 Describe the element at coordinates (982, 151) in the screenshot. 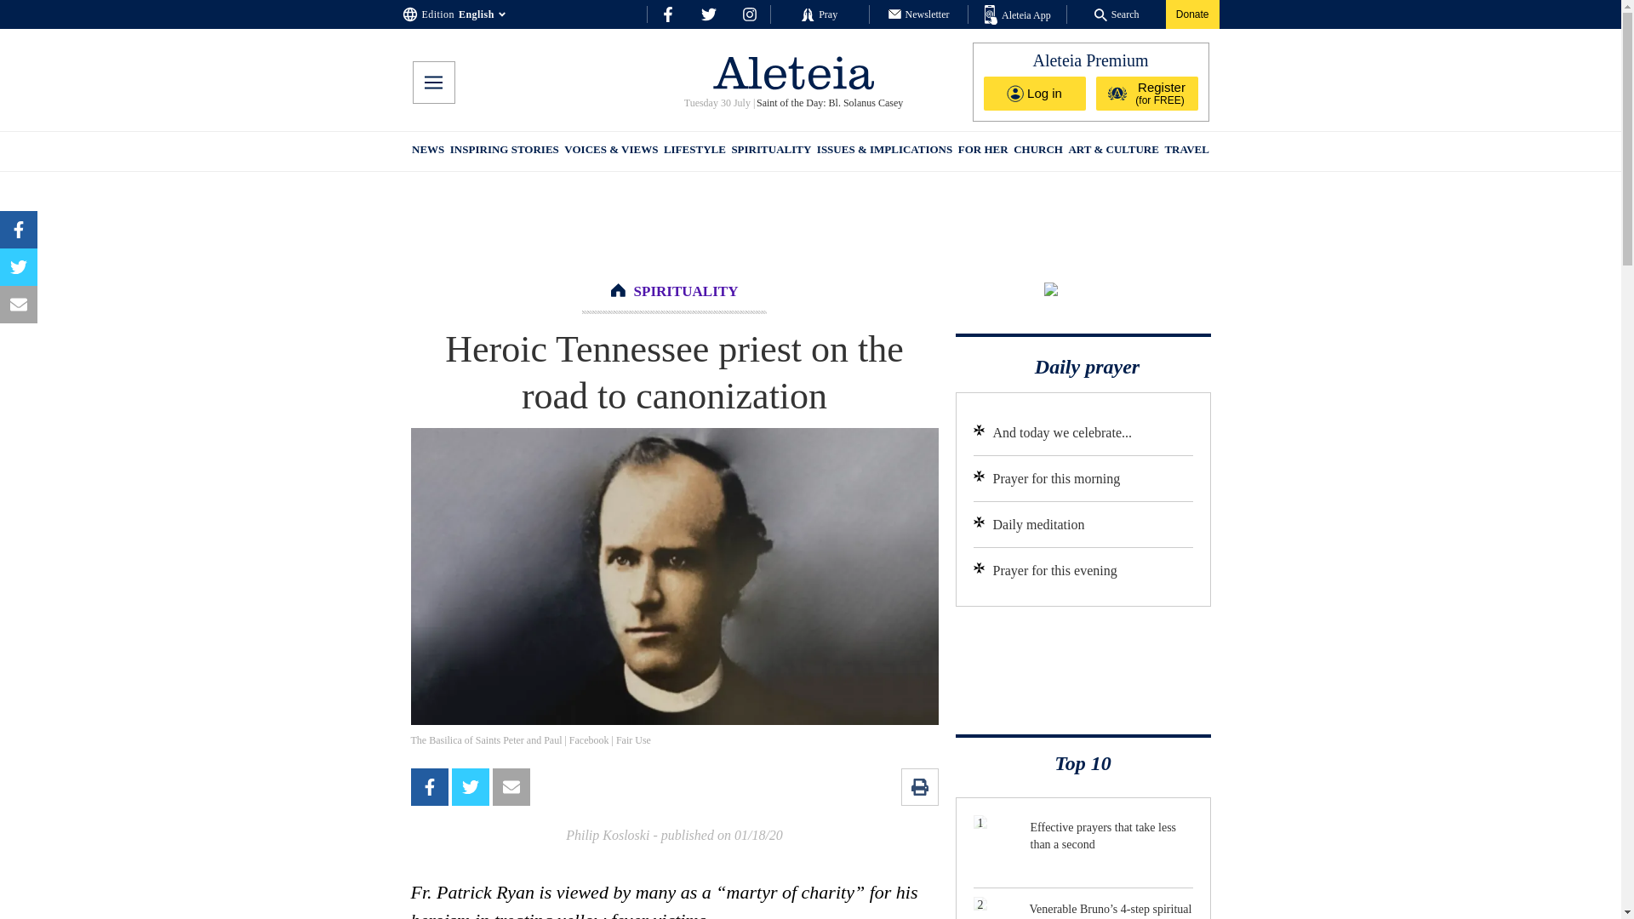

I see `FOR HER` at that location.